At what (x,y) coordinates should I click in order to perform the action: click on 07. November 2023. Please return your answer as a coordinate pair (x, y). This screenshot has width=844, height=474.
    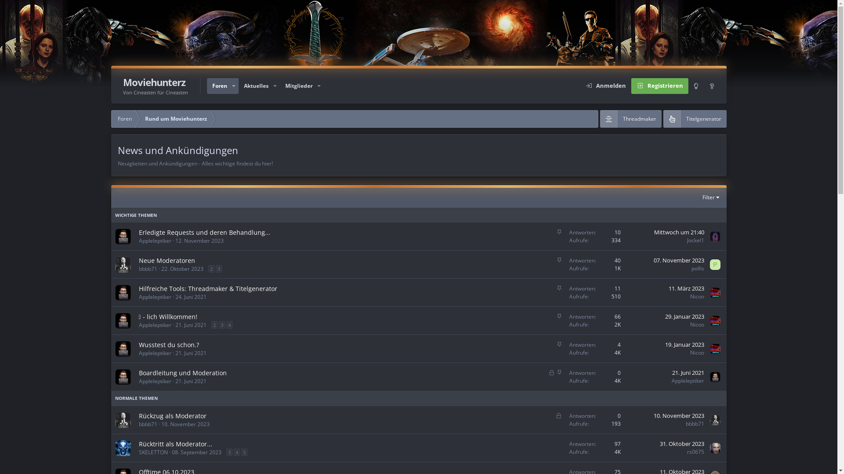
    Looking at the image, I should click on (679, 260).